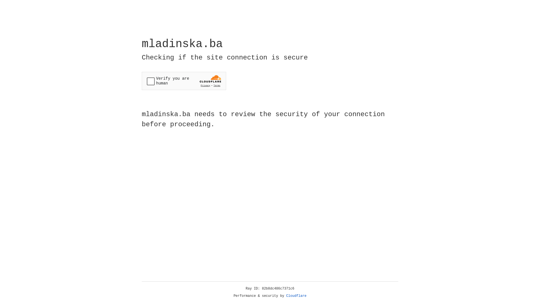 The width and height of the screenshot is (540, 303). Describe the element at coordinates (296, 296) in the screenshot. I see `Cloudflare` at that location.